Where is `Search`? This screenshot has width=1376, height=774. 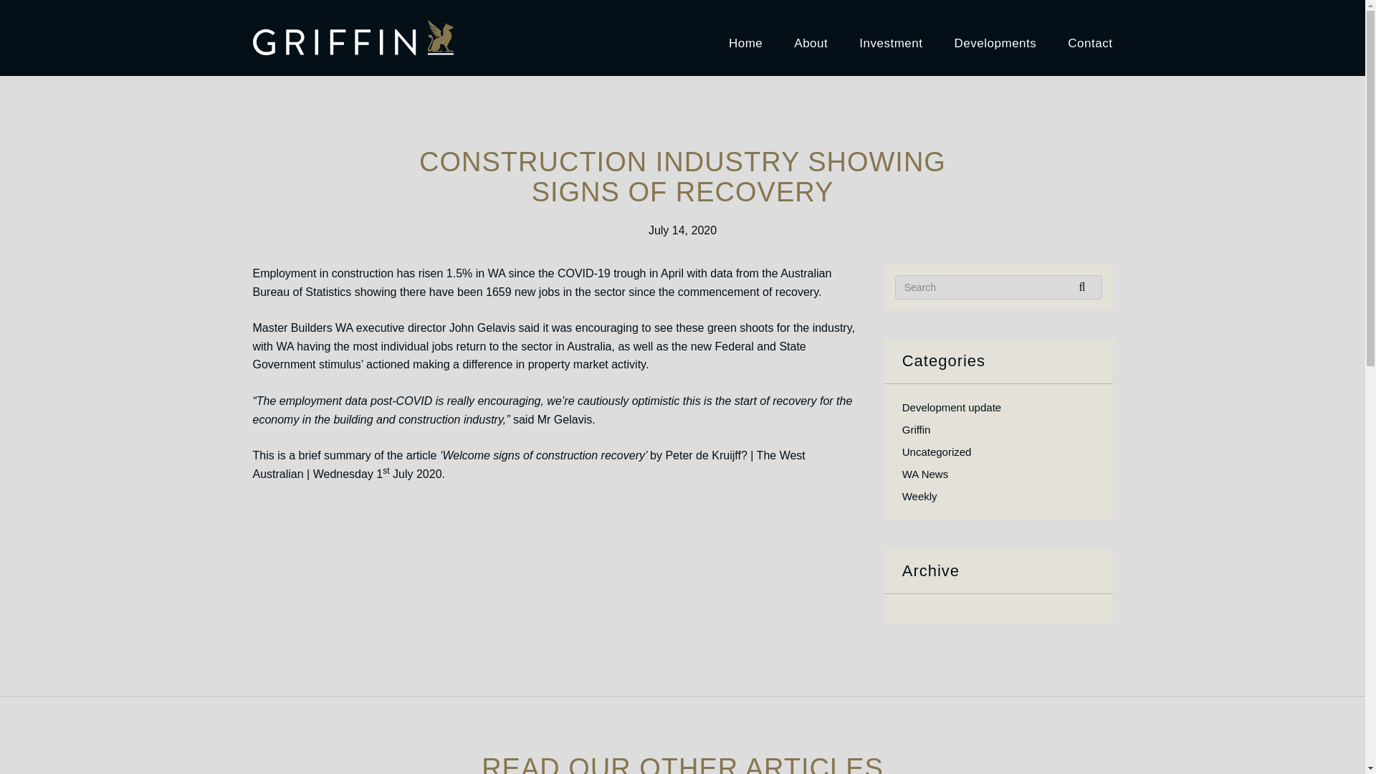 Search is located at coordinates (1087, 287).